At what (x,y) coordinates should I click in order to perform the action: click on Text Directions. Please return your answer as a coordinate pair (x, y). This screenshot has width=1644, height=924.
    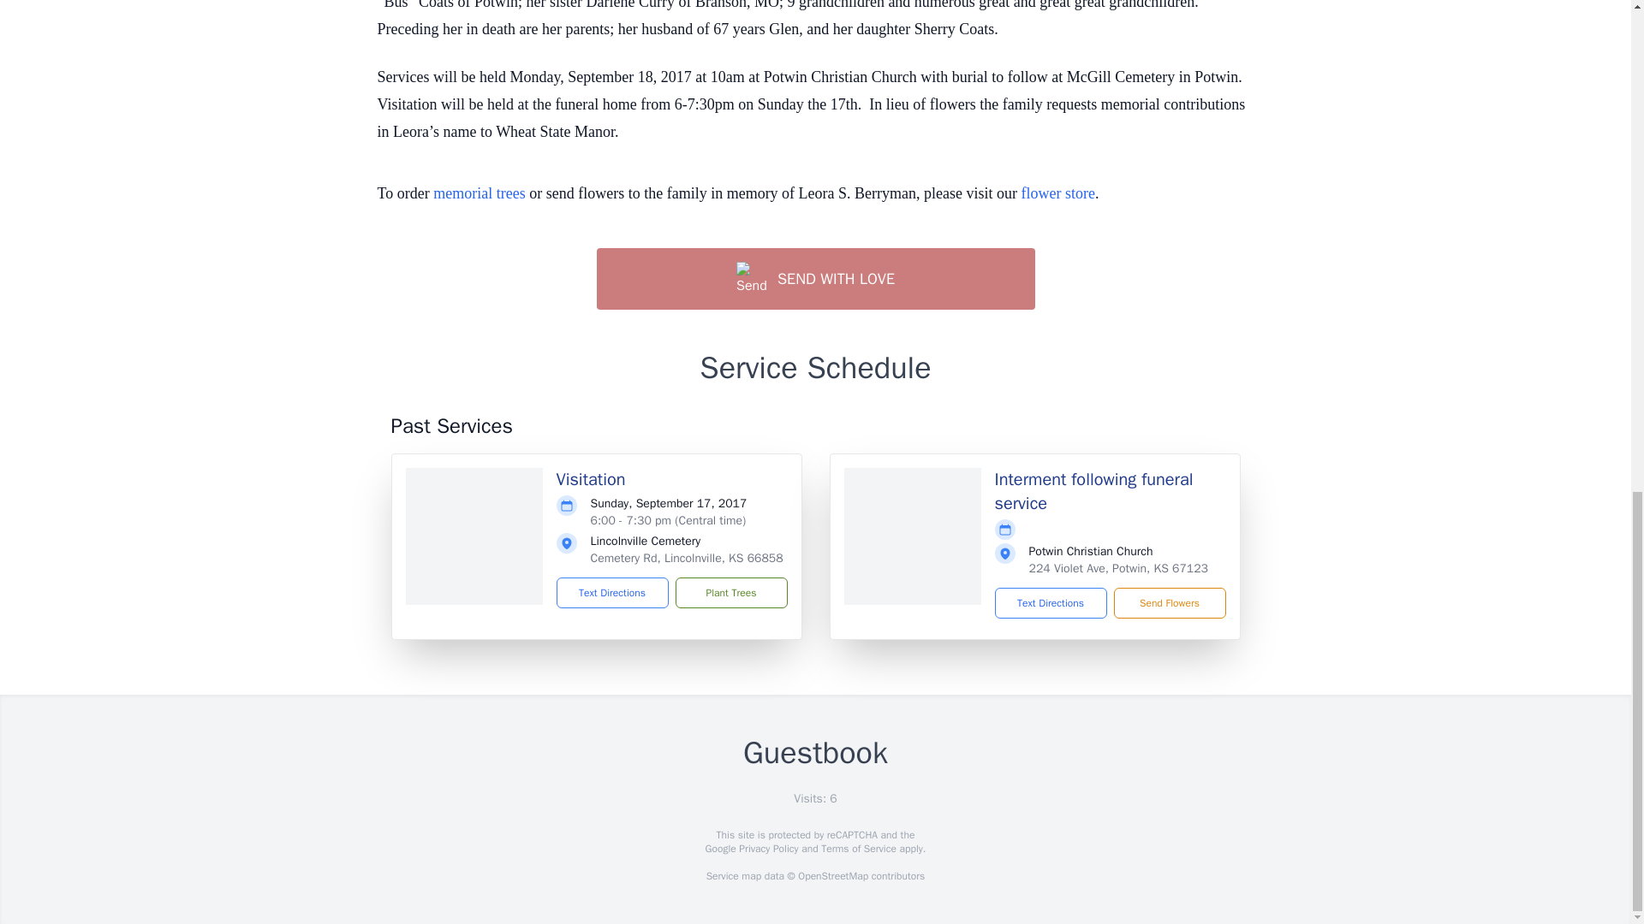
    Looking at the image, I should click on (1050, 602).